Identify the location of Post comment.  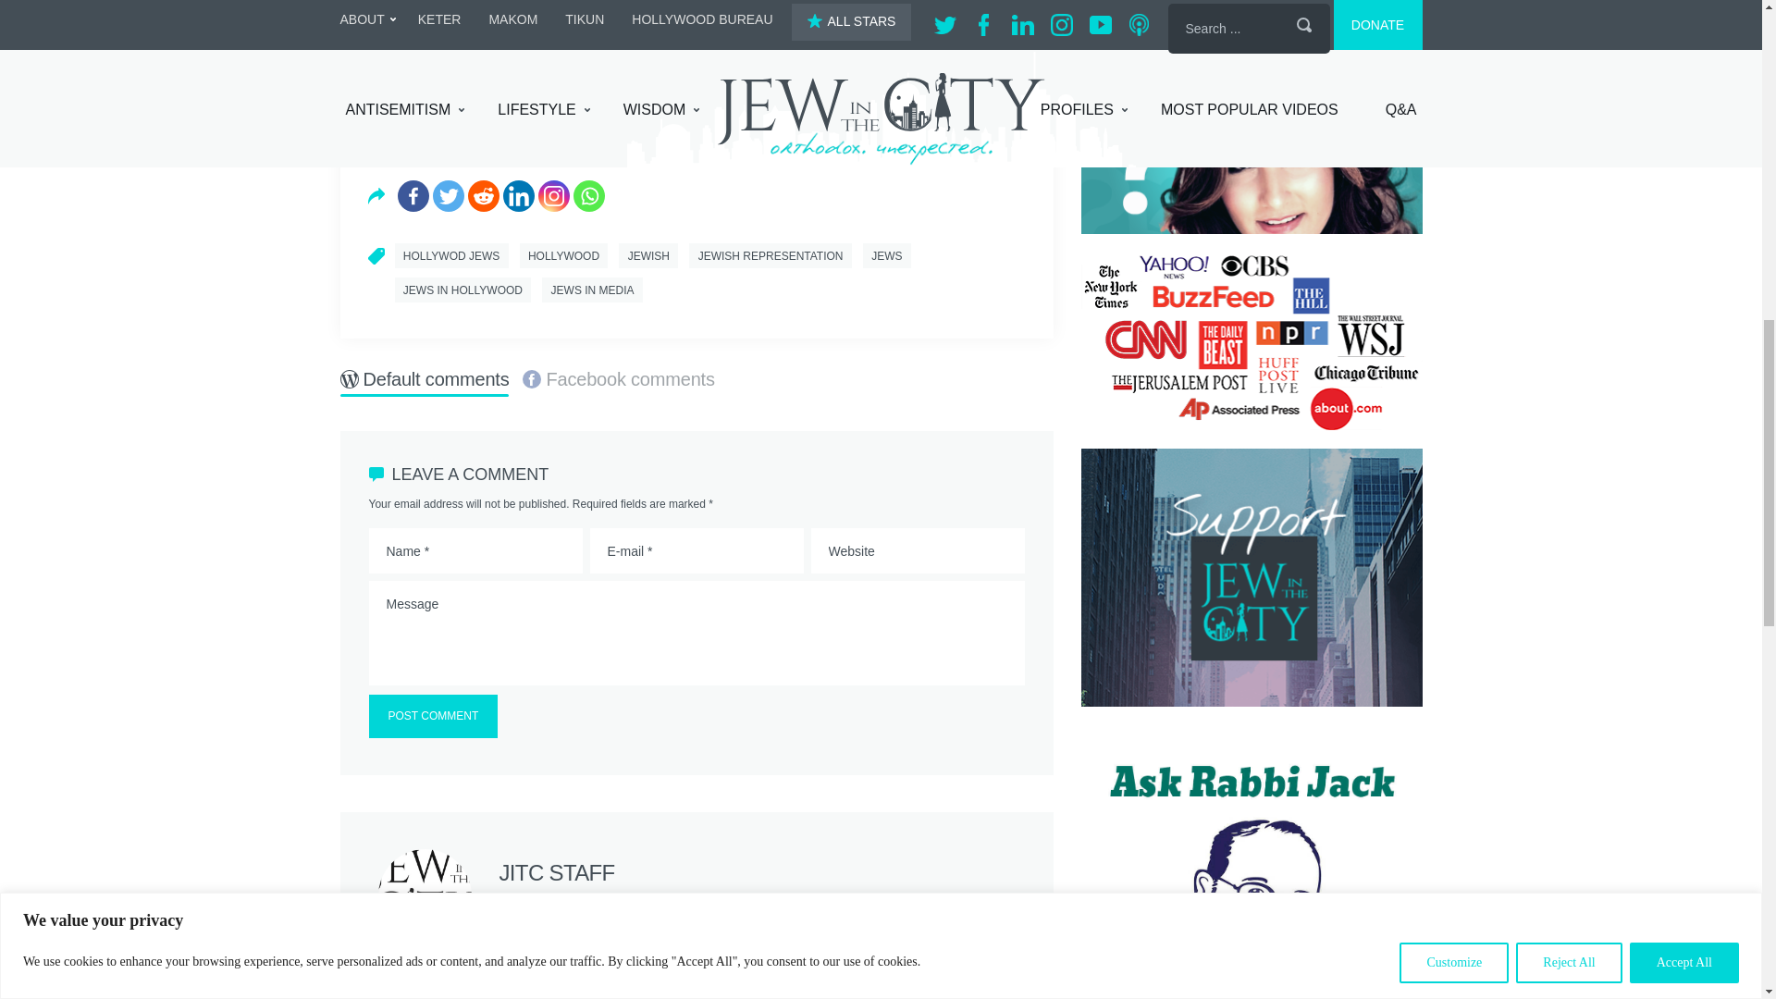
(432, 716).